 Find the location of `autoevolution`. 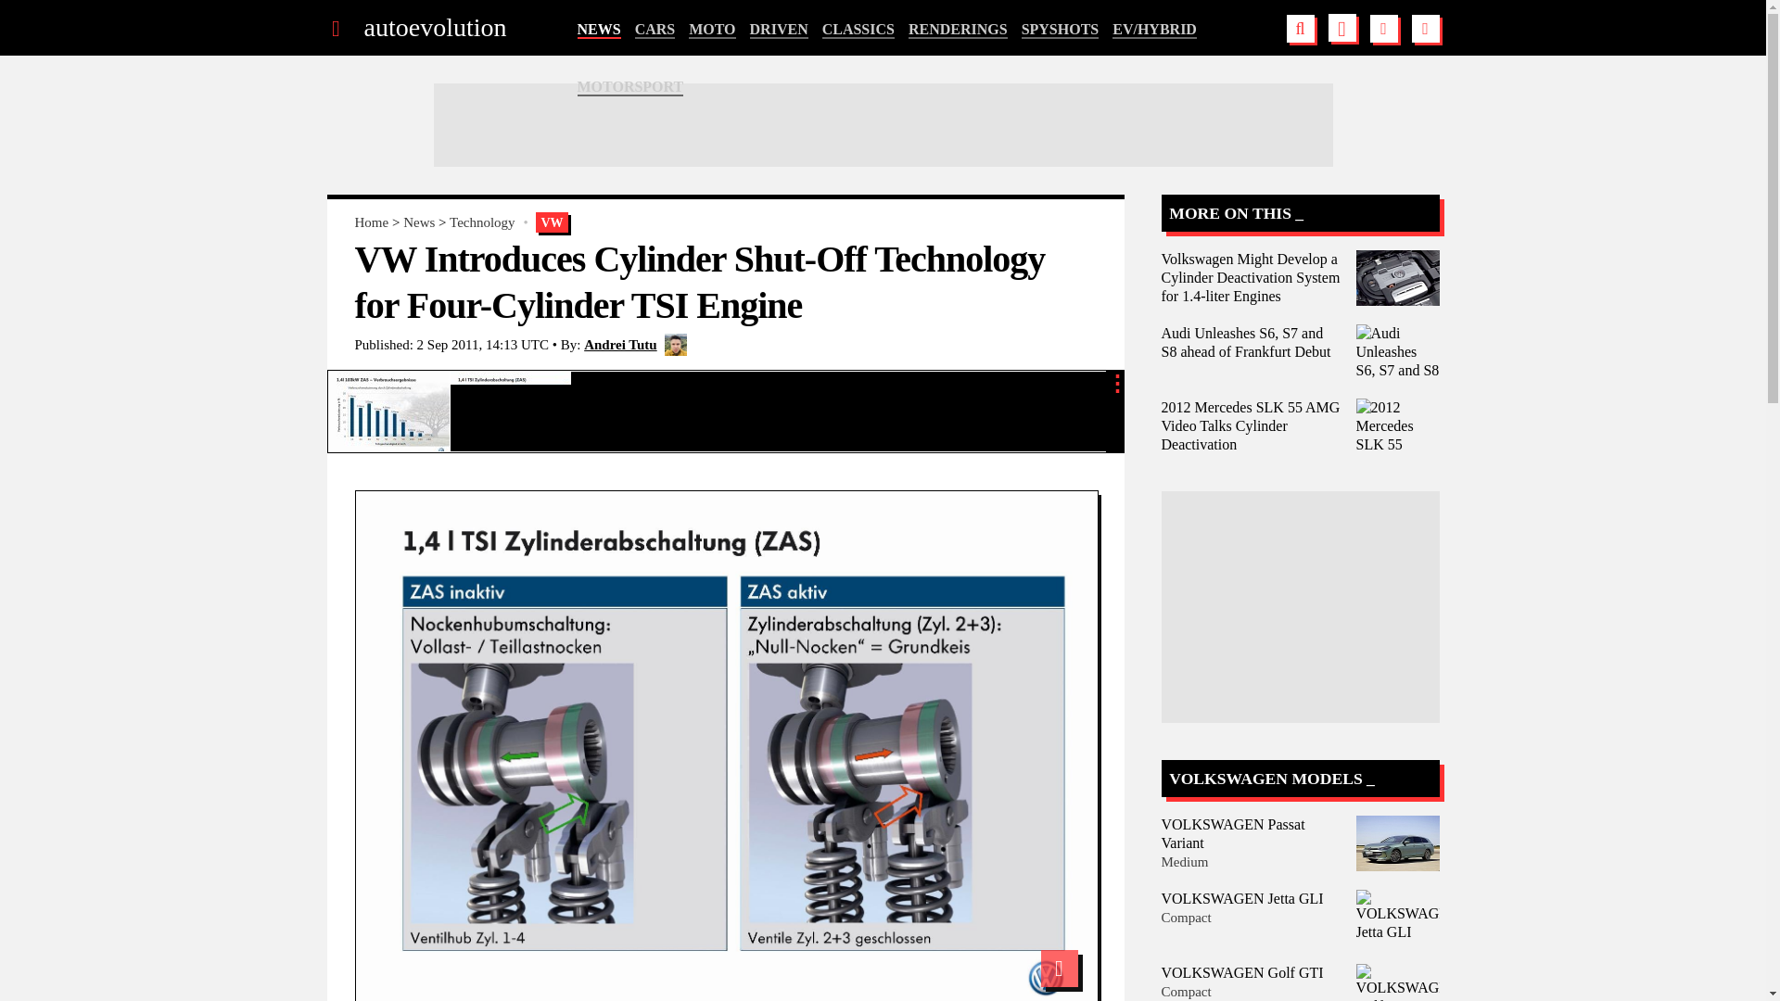

autoevolution is located at coordinates (434, 28).